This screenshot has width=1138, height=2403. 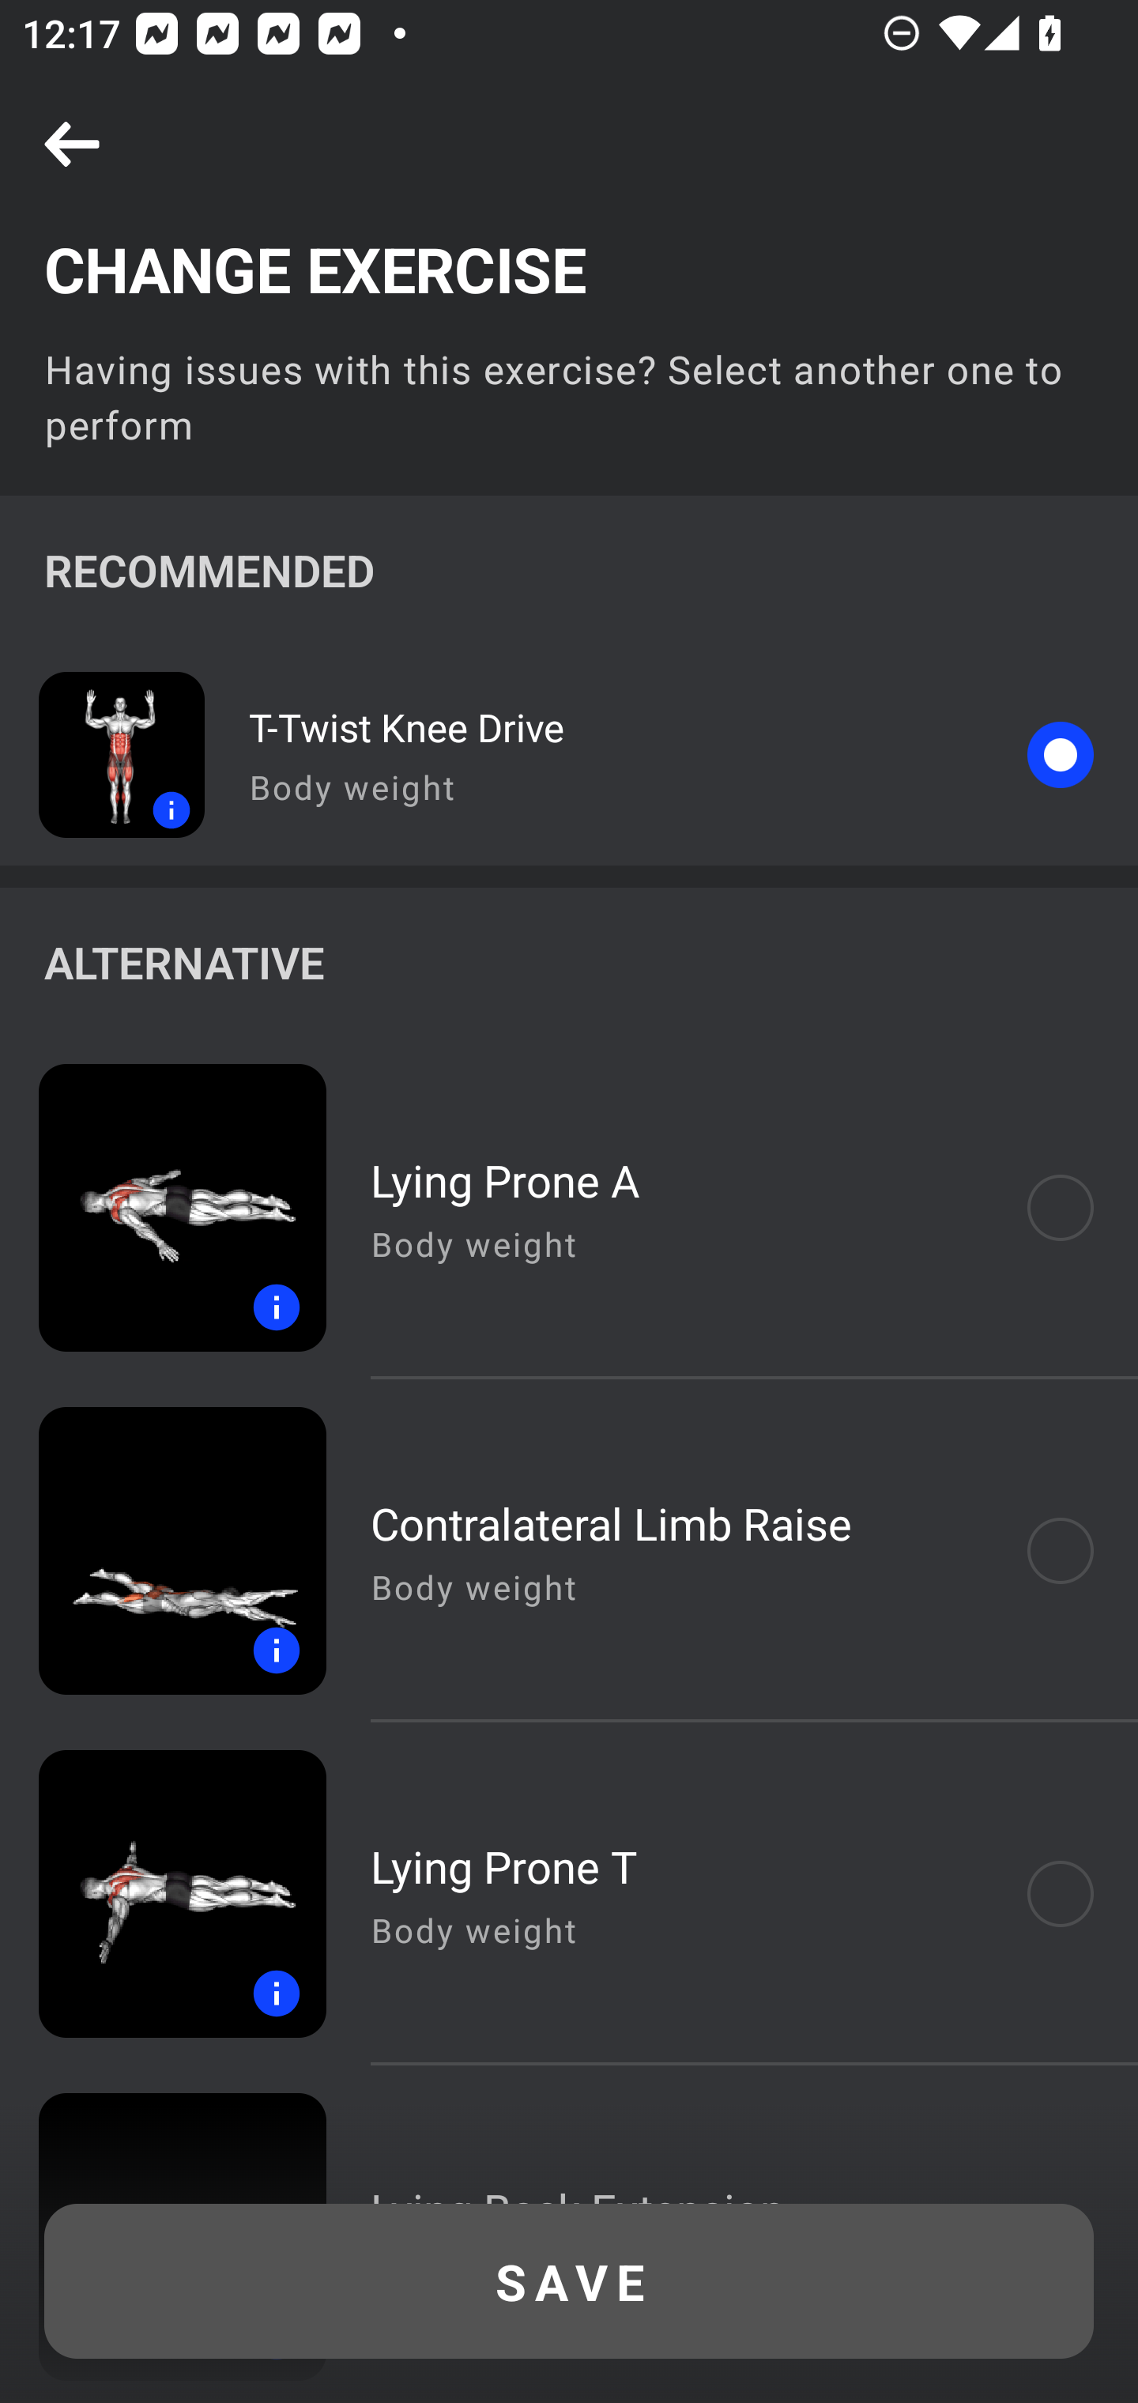 What do you see at coordinates (569, 1894) in the screenshot?
I see `details Lying Prone T Body weight` at bounding box center [569, 1894].